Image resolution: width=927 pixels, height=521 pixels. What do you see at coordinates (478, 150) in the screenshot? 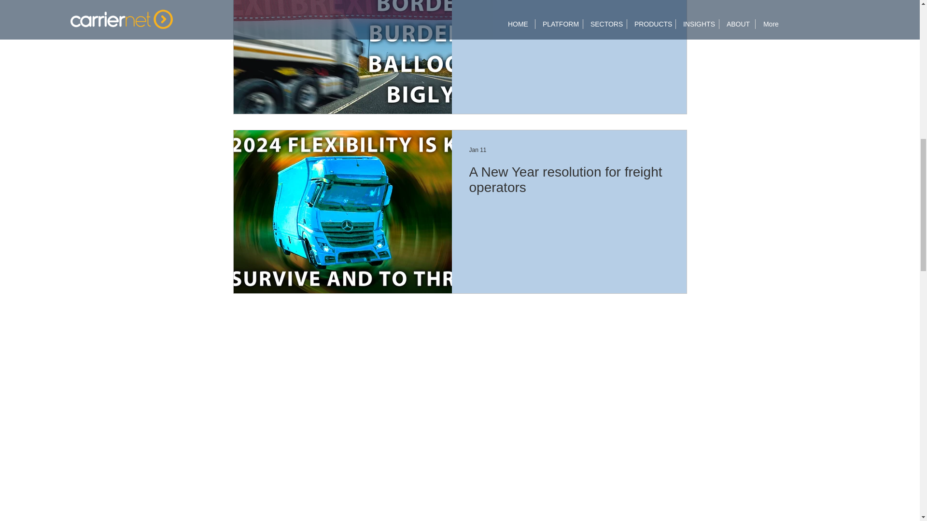
I see `Jan 11` at bounding box center [478, 150].